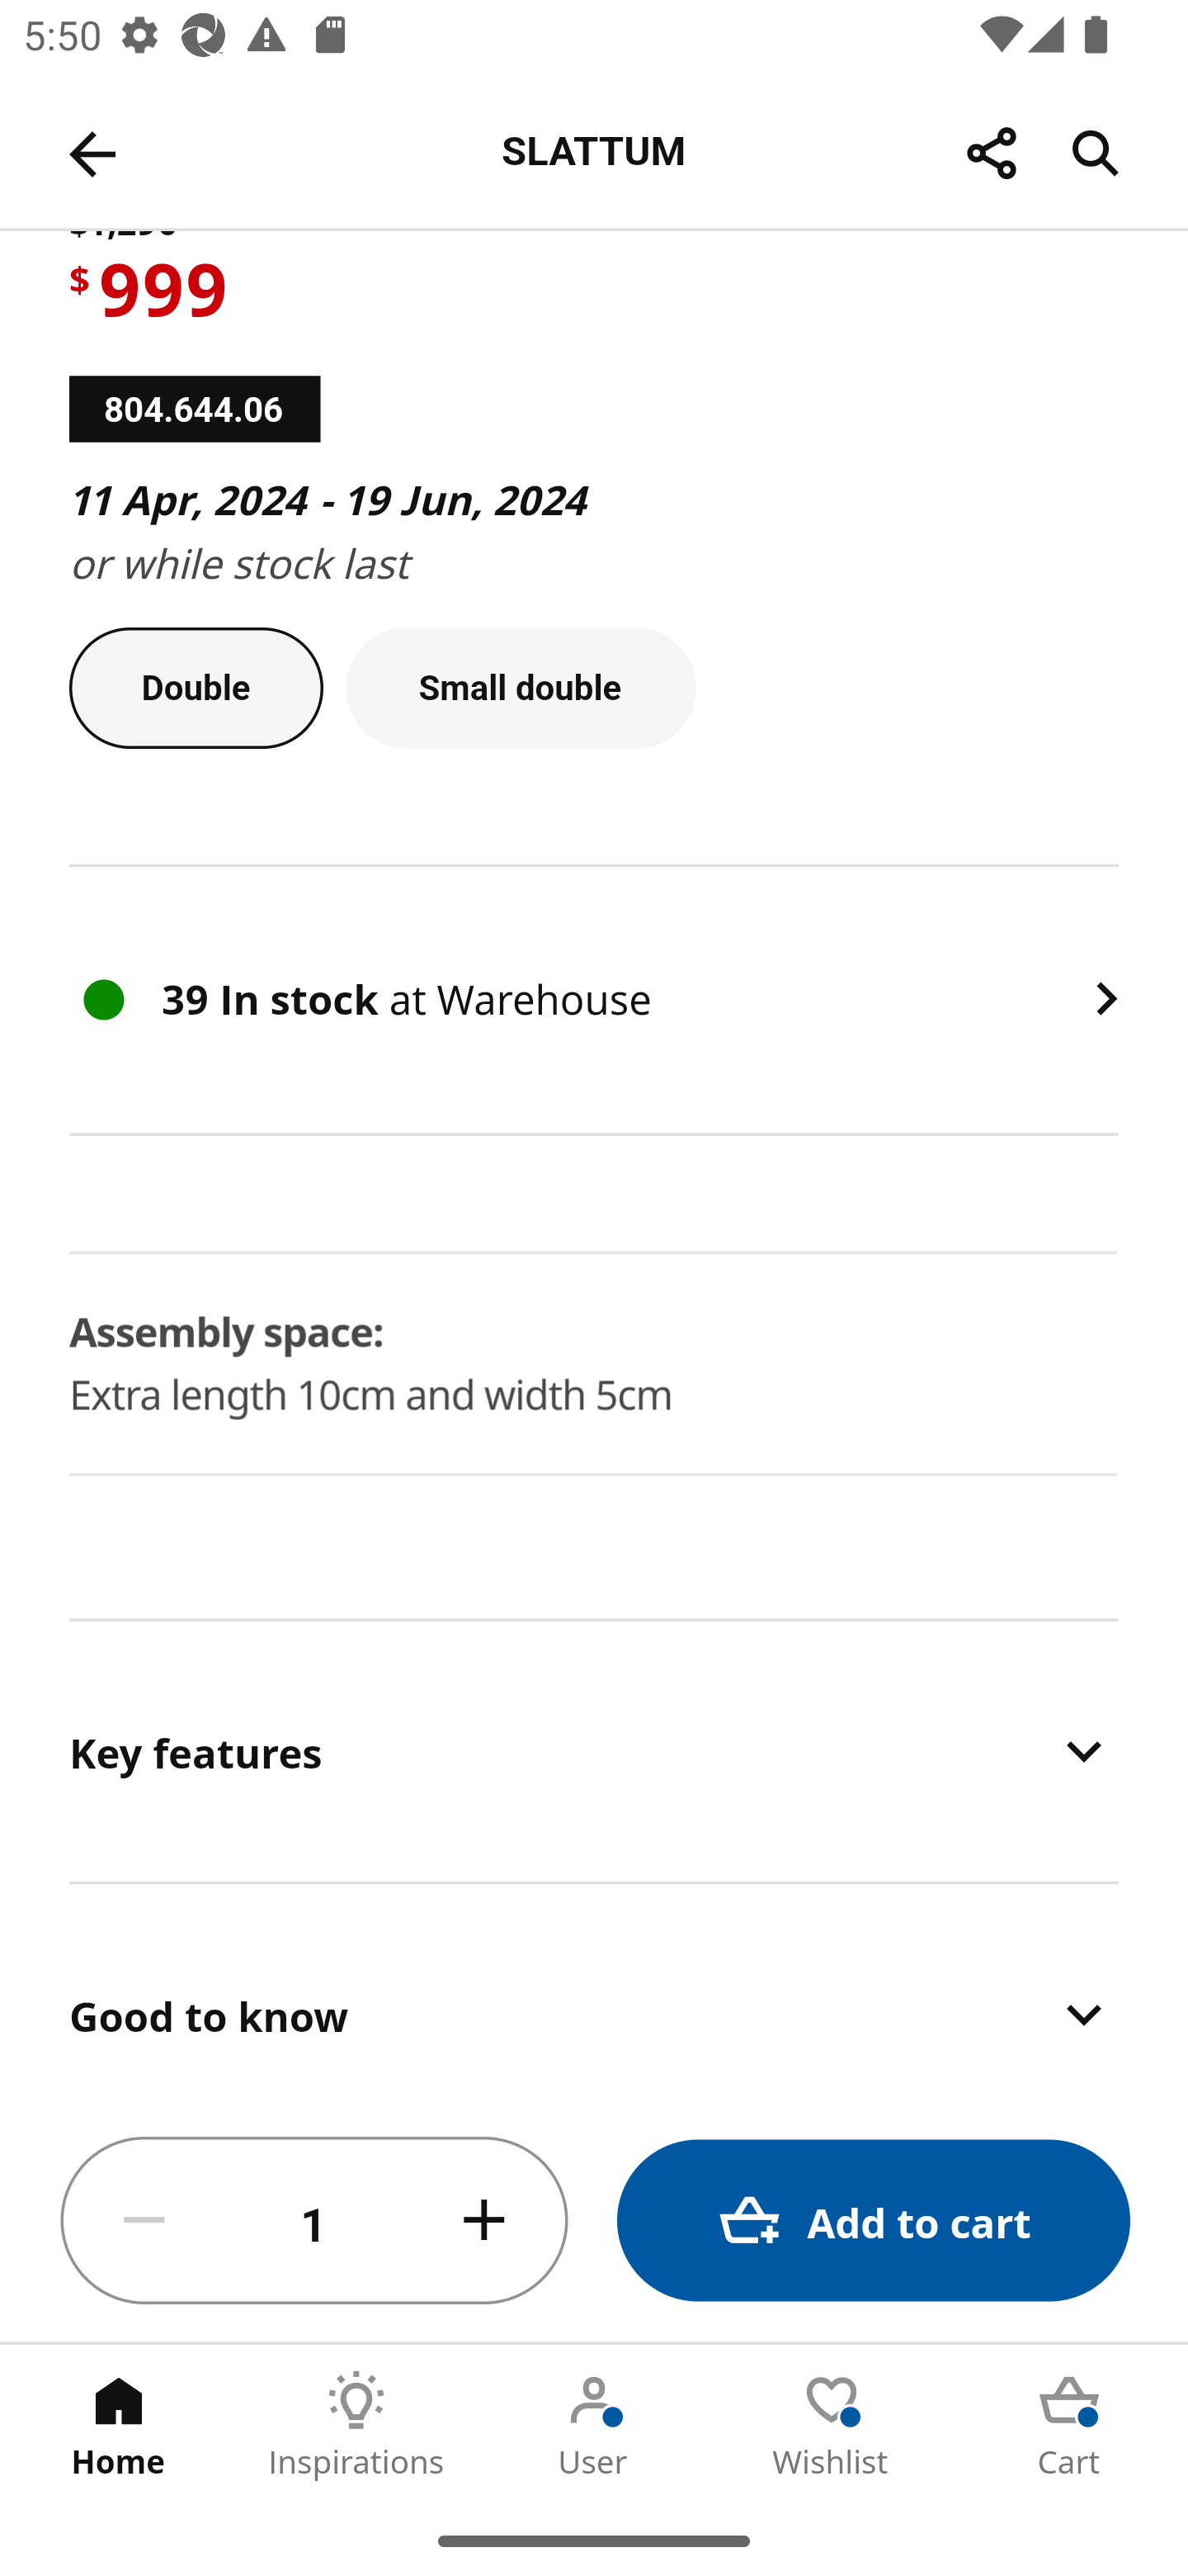 Image resolution: width=1188 pixels, height=2576 pixels. What do you see at coordinates (594, 1001) in the screenshot?
I see `39 In stock at Warehouse` at bounding box center [594, 1001].